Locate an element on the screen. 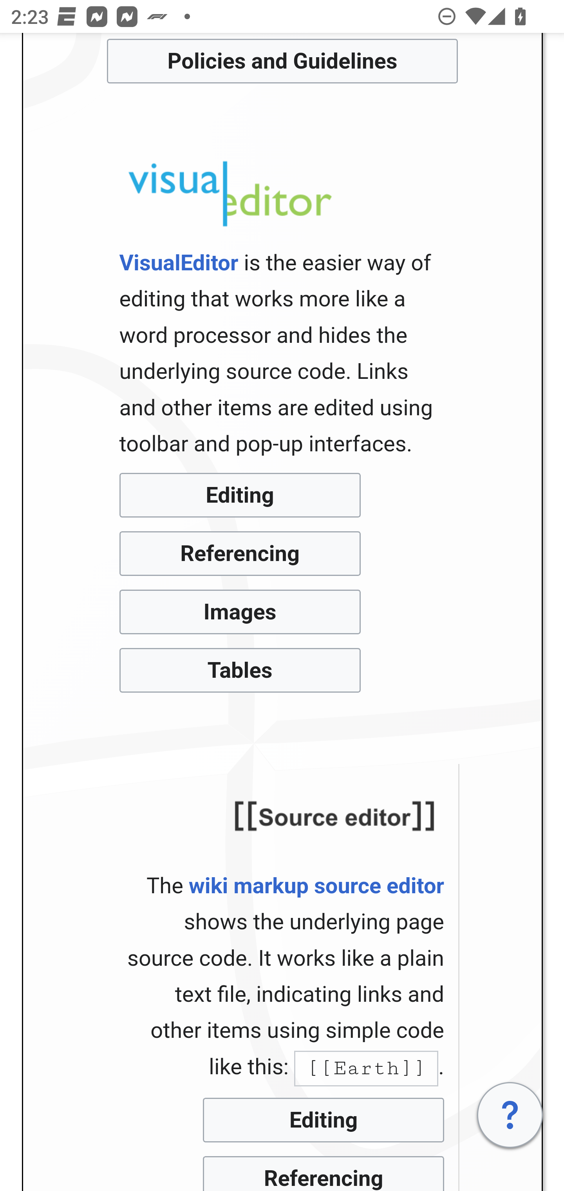 This screenshot has width=564, height=1191. Get help with editing is located at coordinates (511, 1115).